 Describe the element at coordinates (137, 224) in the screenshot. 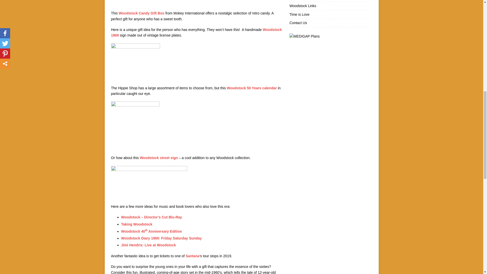

I see `Taking Woodstock` at that location.